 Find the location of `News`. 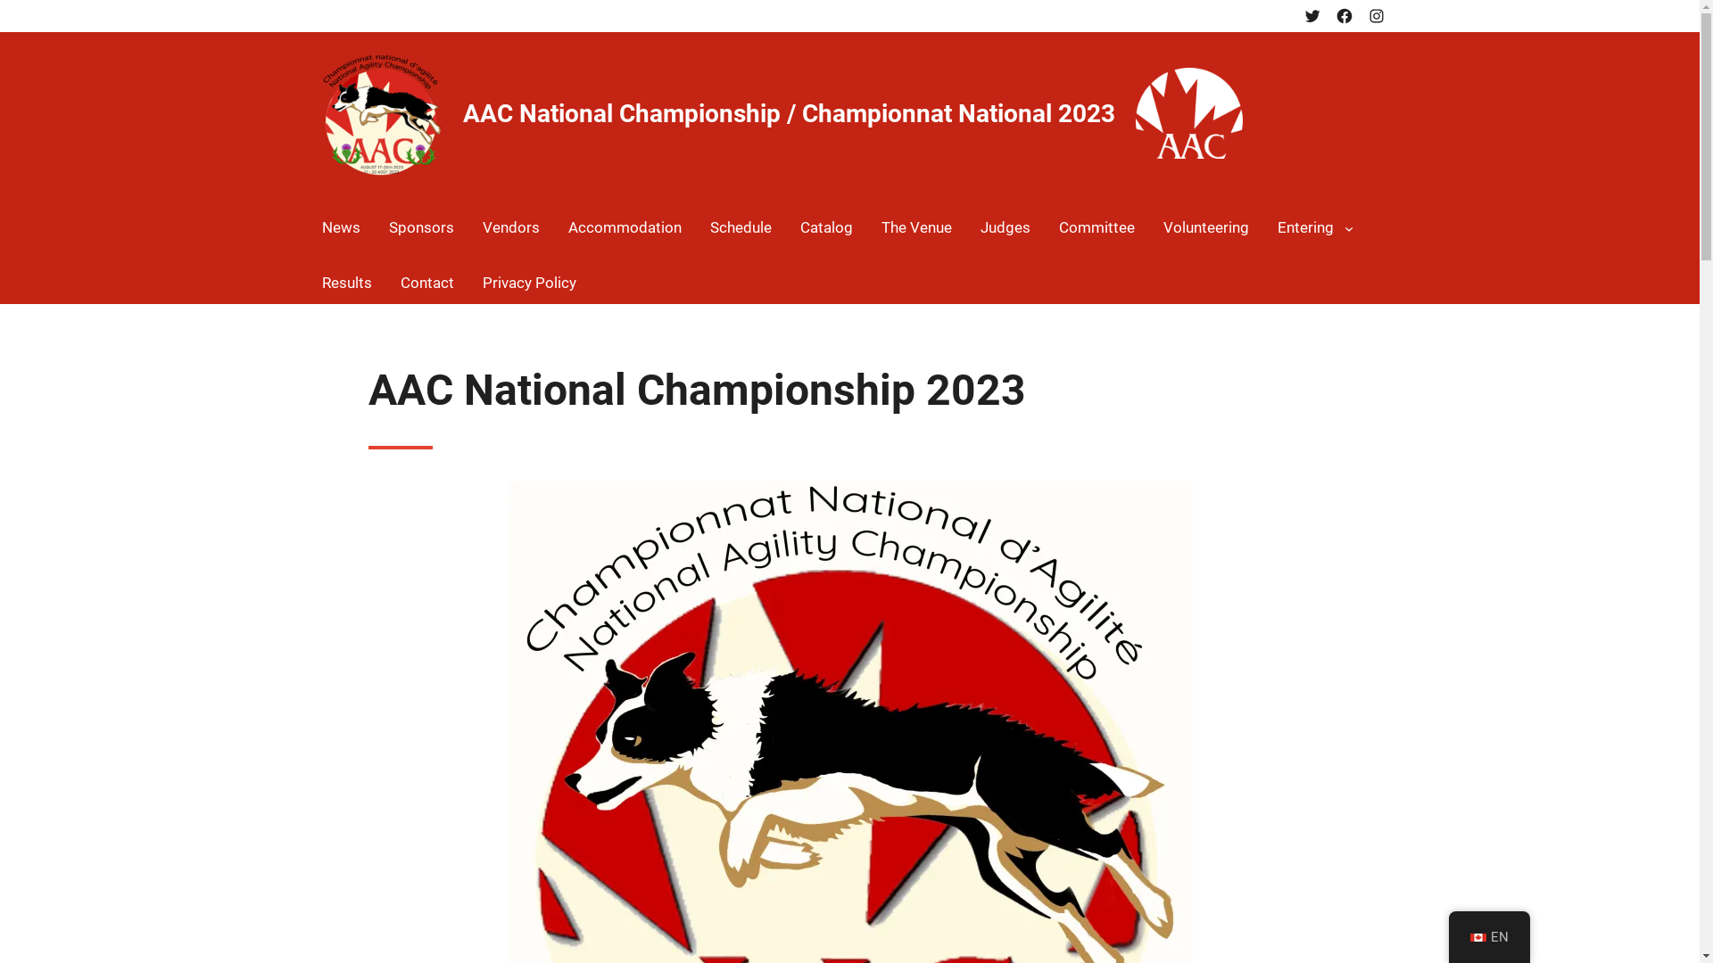

News is located at coordinates (341, 228).